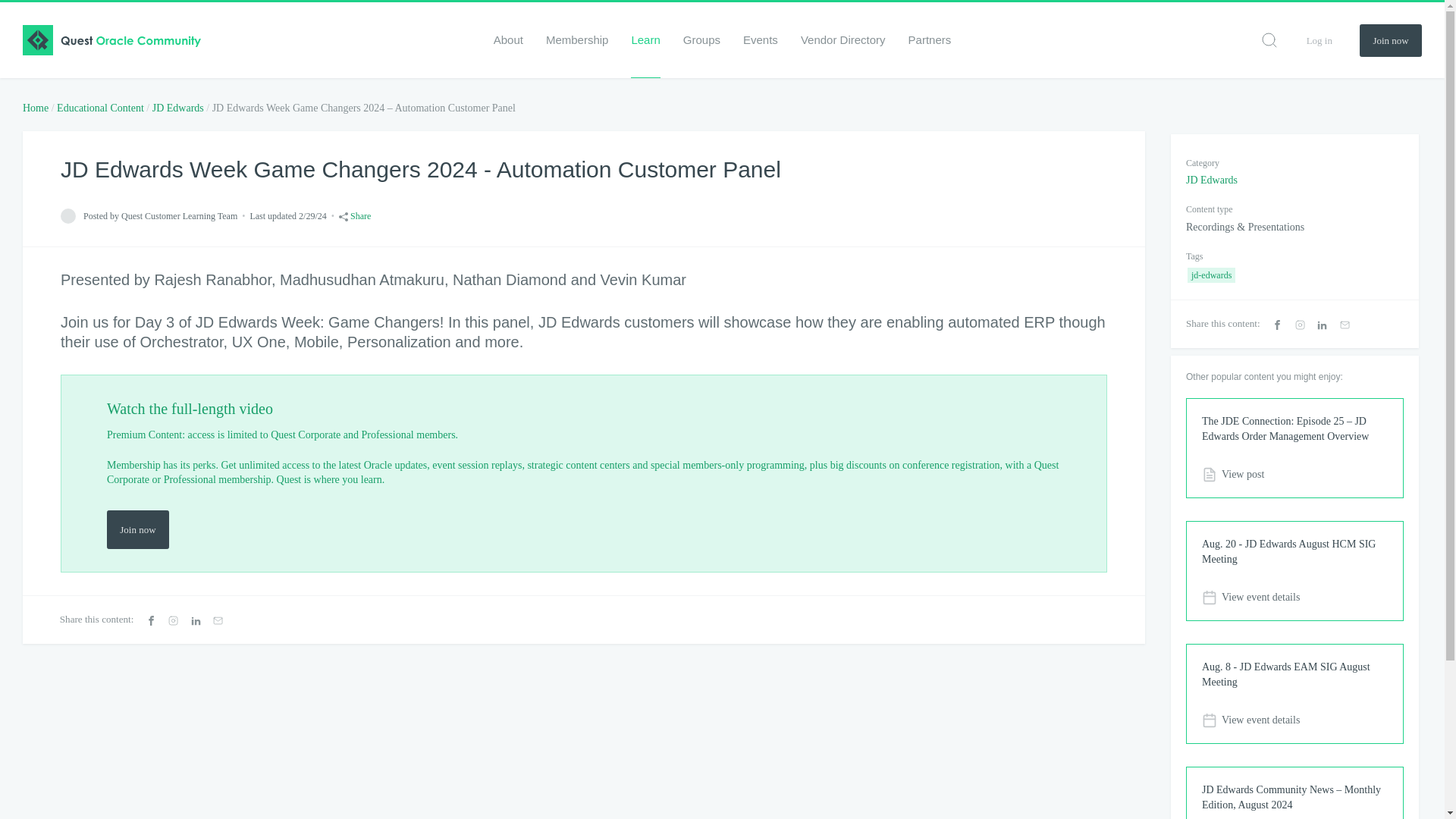 This screenshot has width=1456, height=819. What do you see at coordinates (645, 39) in the screenshot?
I see `Learn` at bounding box center [645, 39].